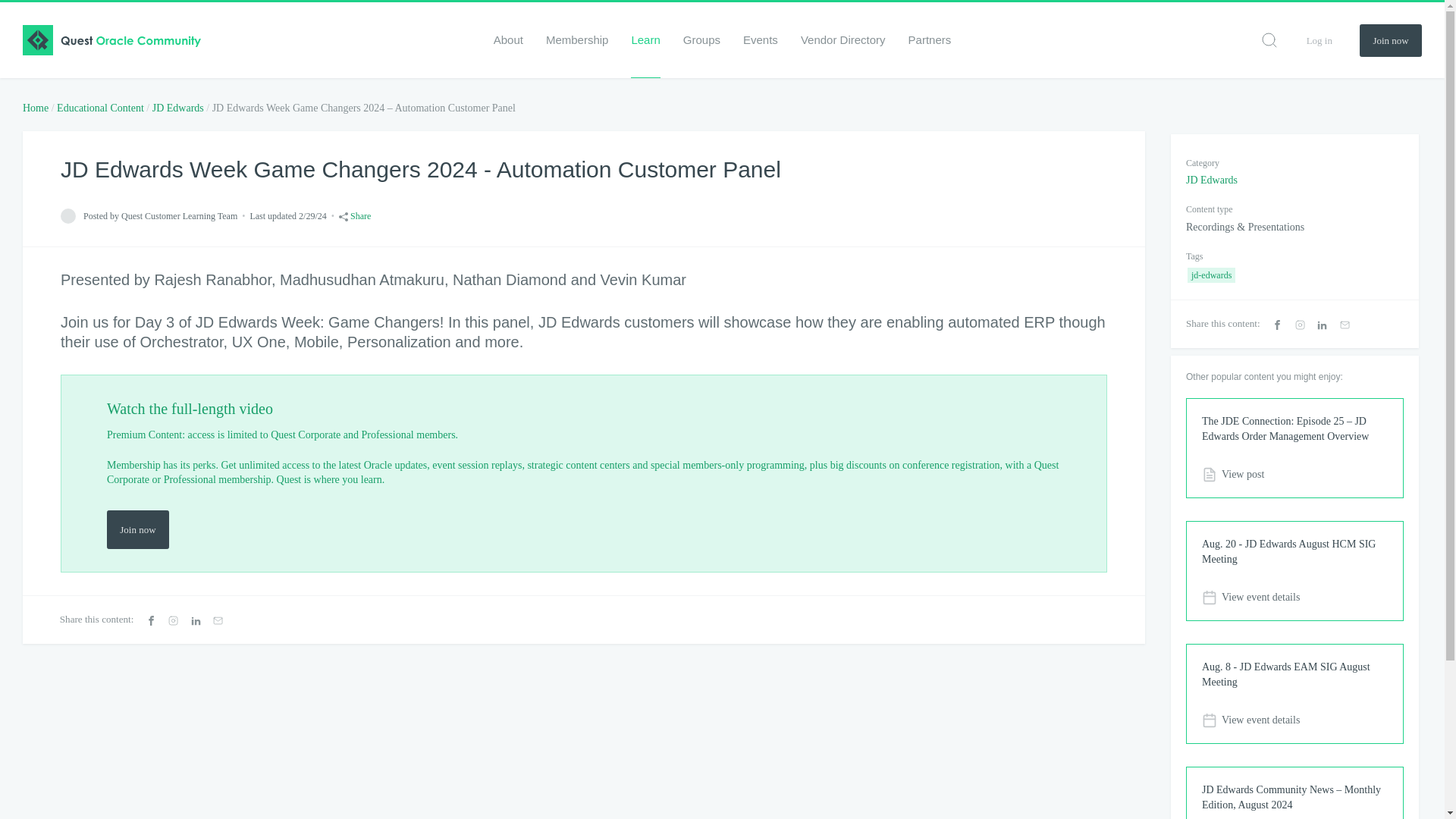 This screenshot has width=1456, height=819. What do you see at coordinates (645, 39) in the screenshot?
I see `Learn` at bounding box center [645, 39].